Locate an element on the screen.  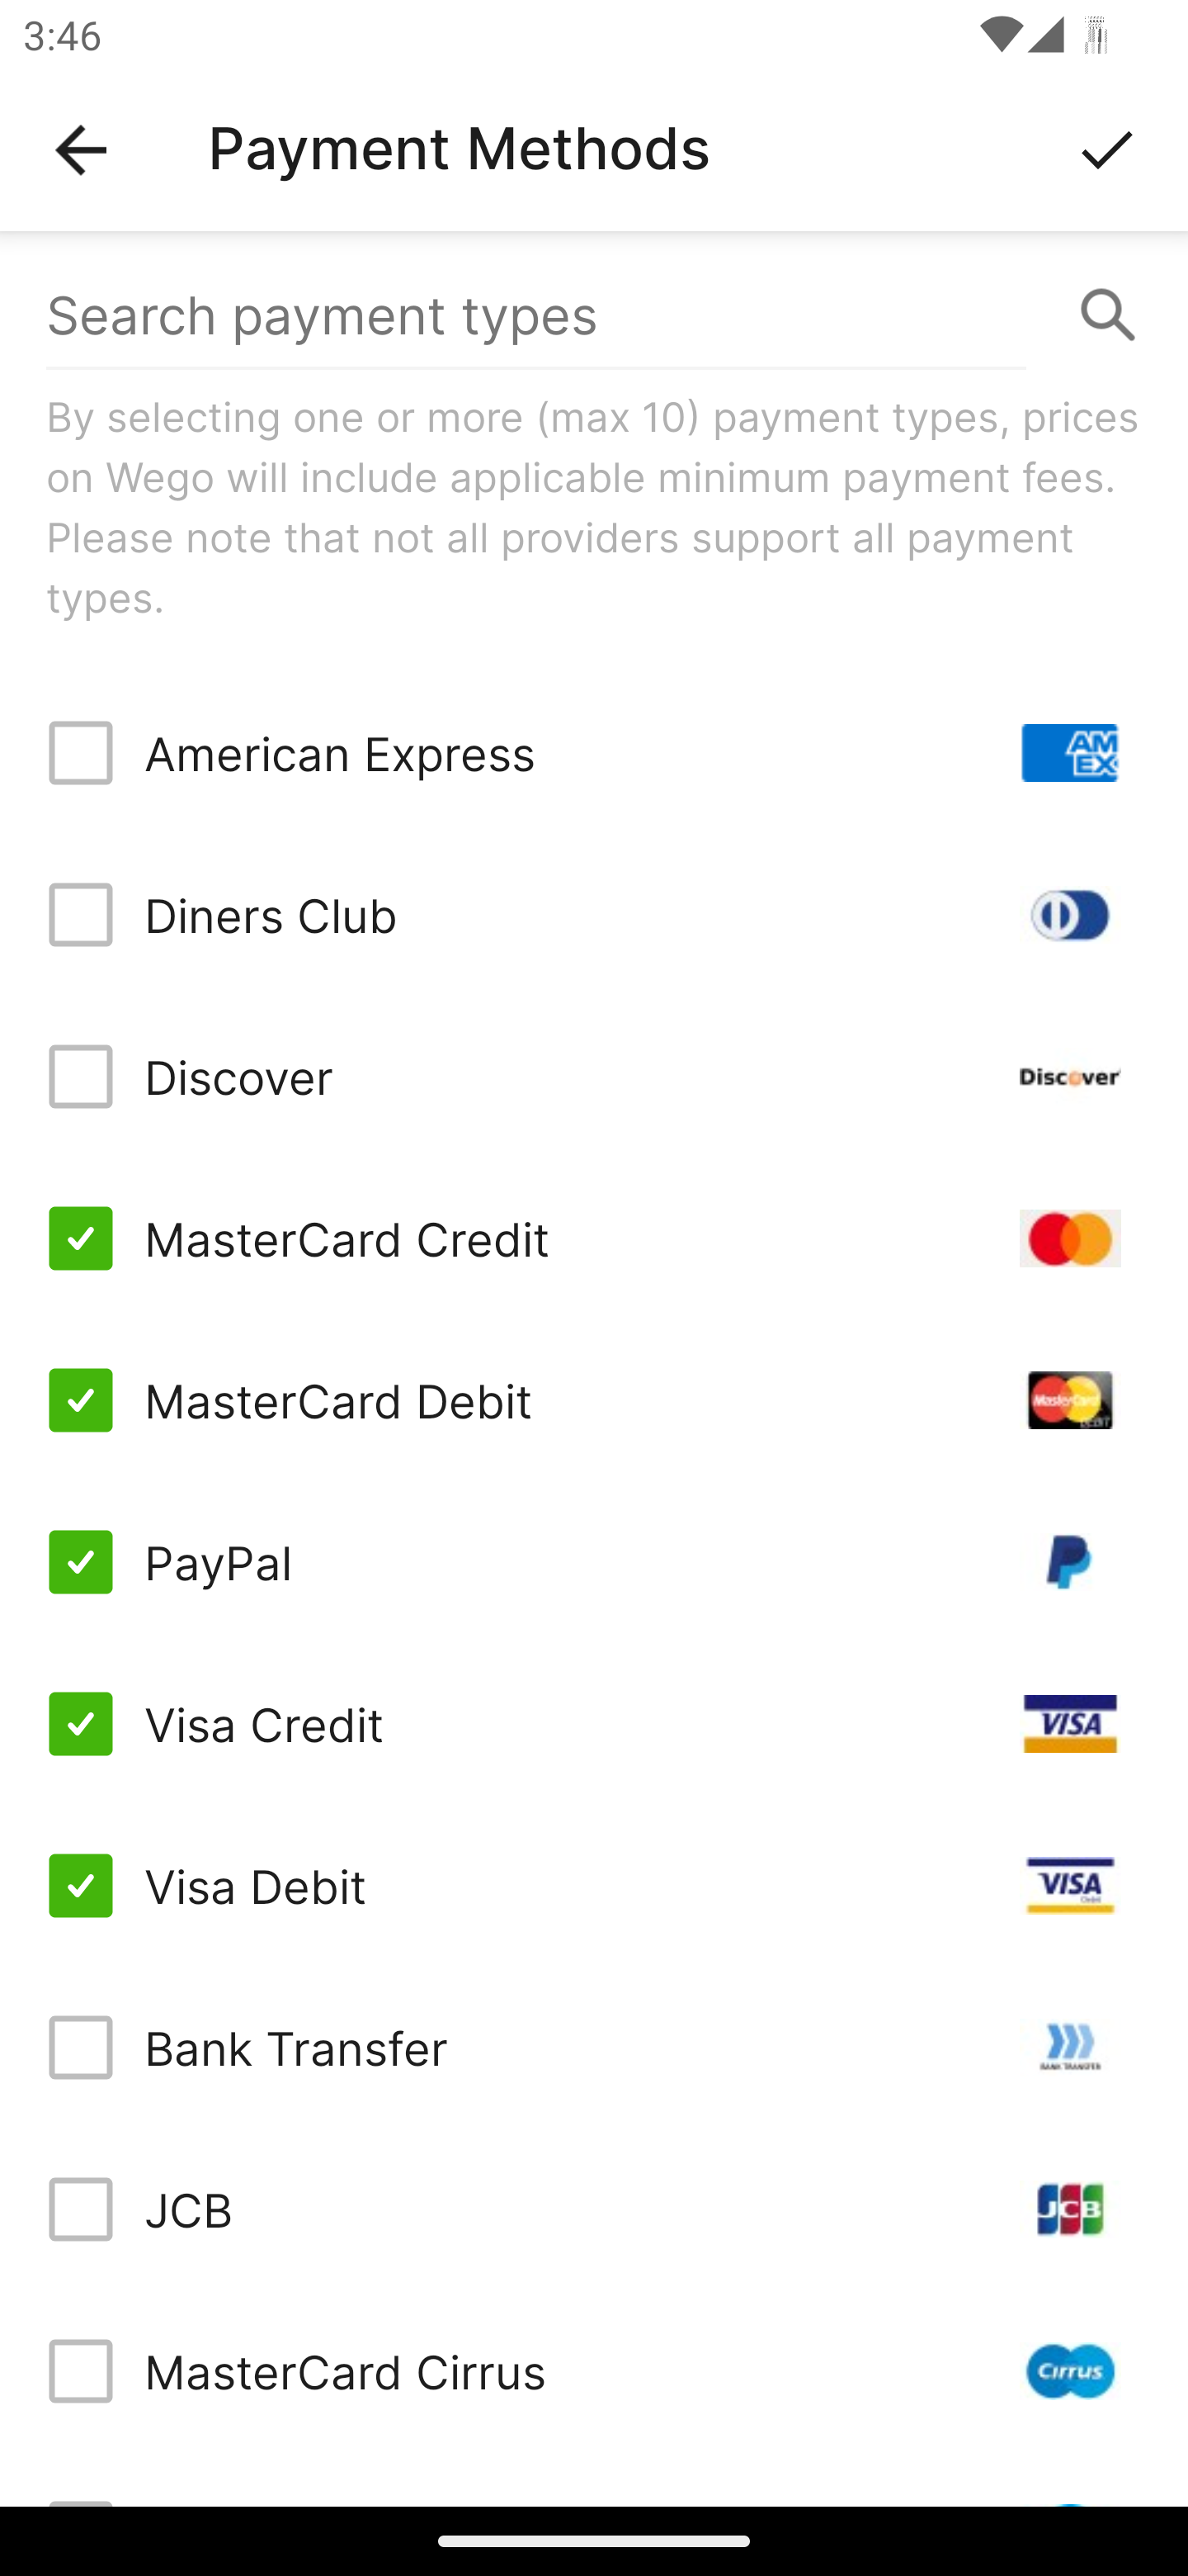
Discover is located at coordinates (594, 1077).